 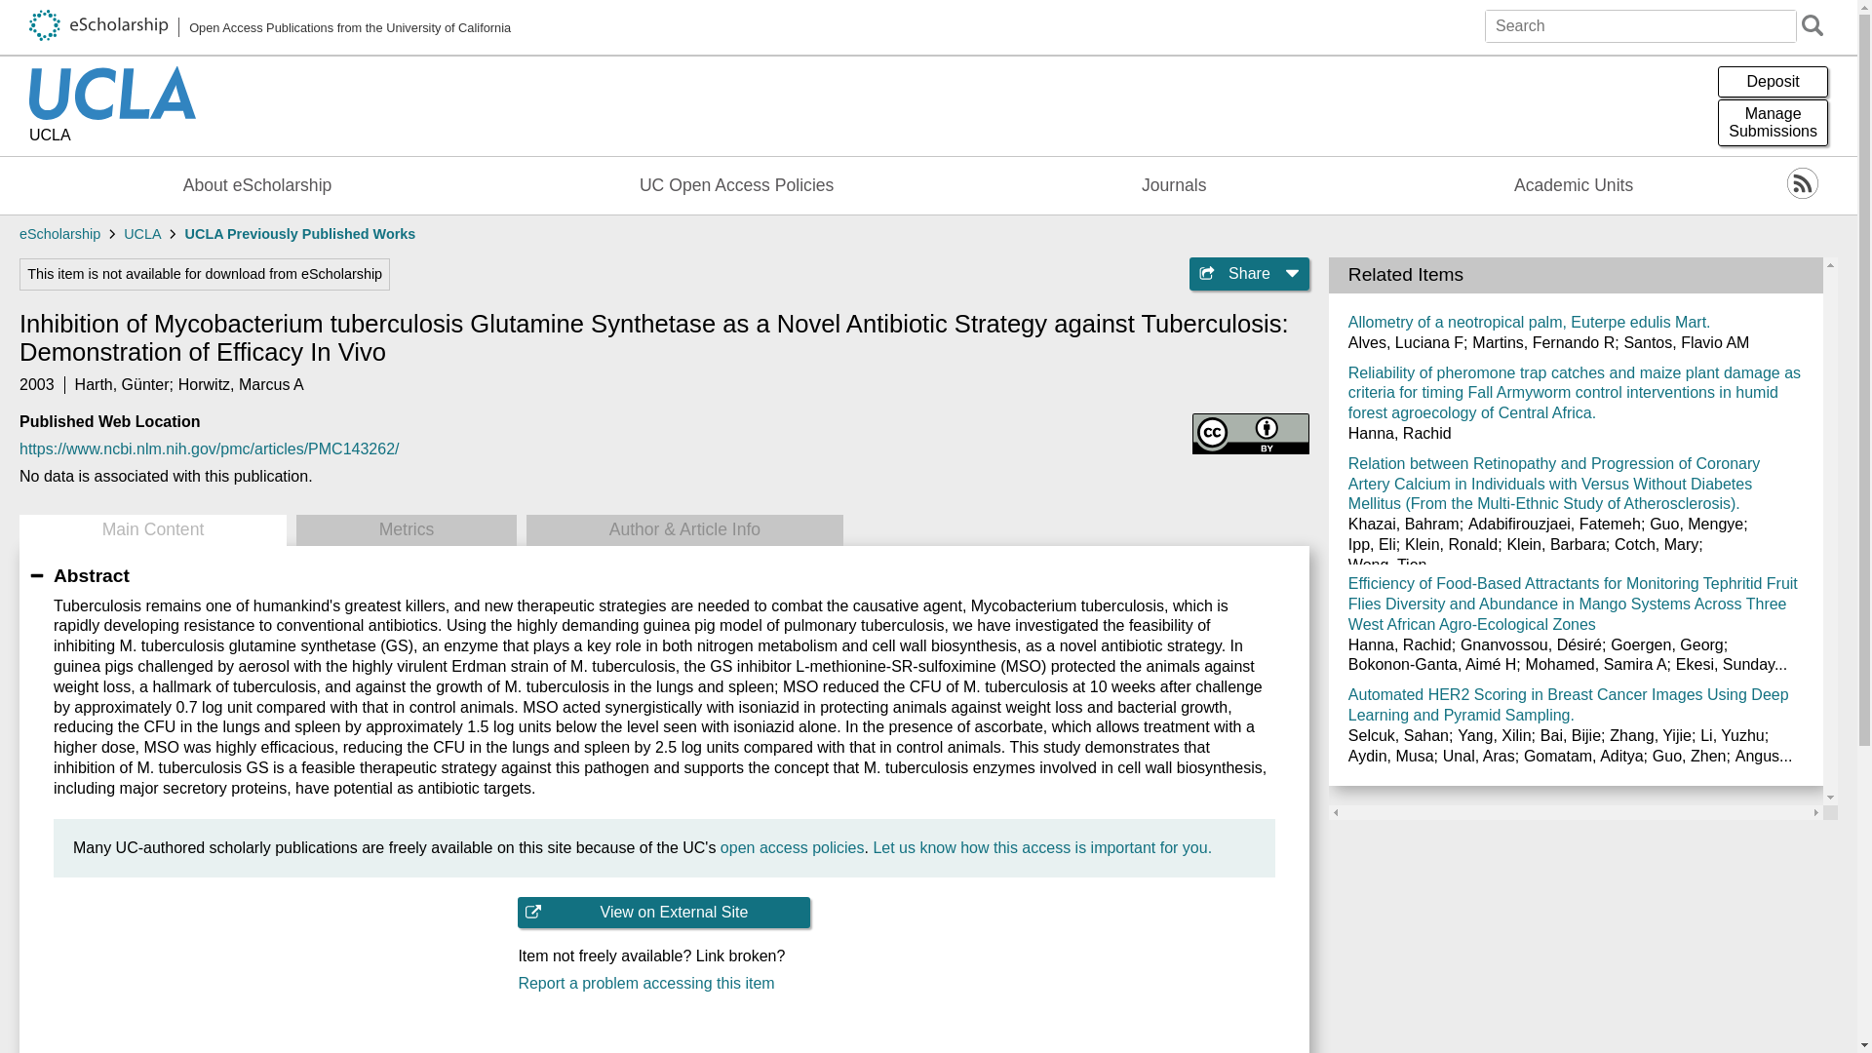 What do you see at coordinates (664, 984) in the screenshot?
I see `Report a problem accessing this item` at bounding box center [664, 984].